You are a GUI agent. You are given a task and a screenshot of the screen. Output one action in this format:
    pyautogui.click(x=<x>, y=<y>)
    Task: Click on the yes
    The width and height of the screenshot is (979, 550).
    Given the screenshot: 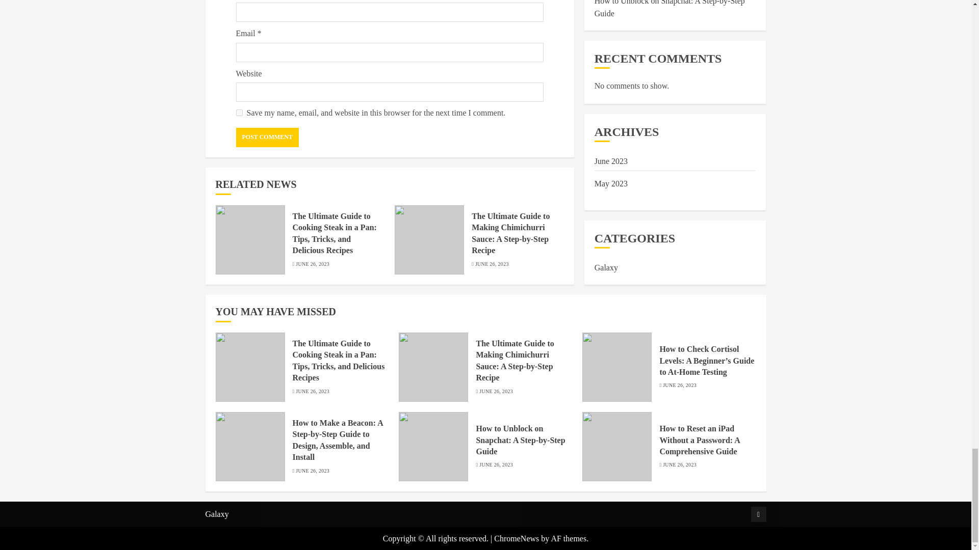 What is the action you would take?
    pyautogui.click(x=239, y=112)
    